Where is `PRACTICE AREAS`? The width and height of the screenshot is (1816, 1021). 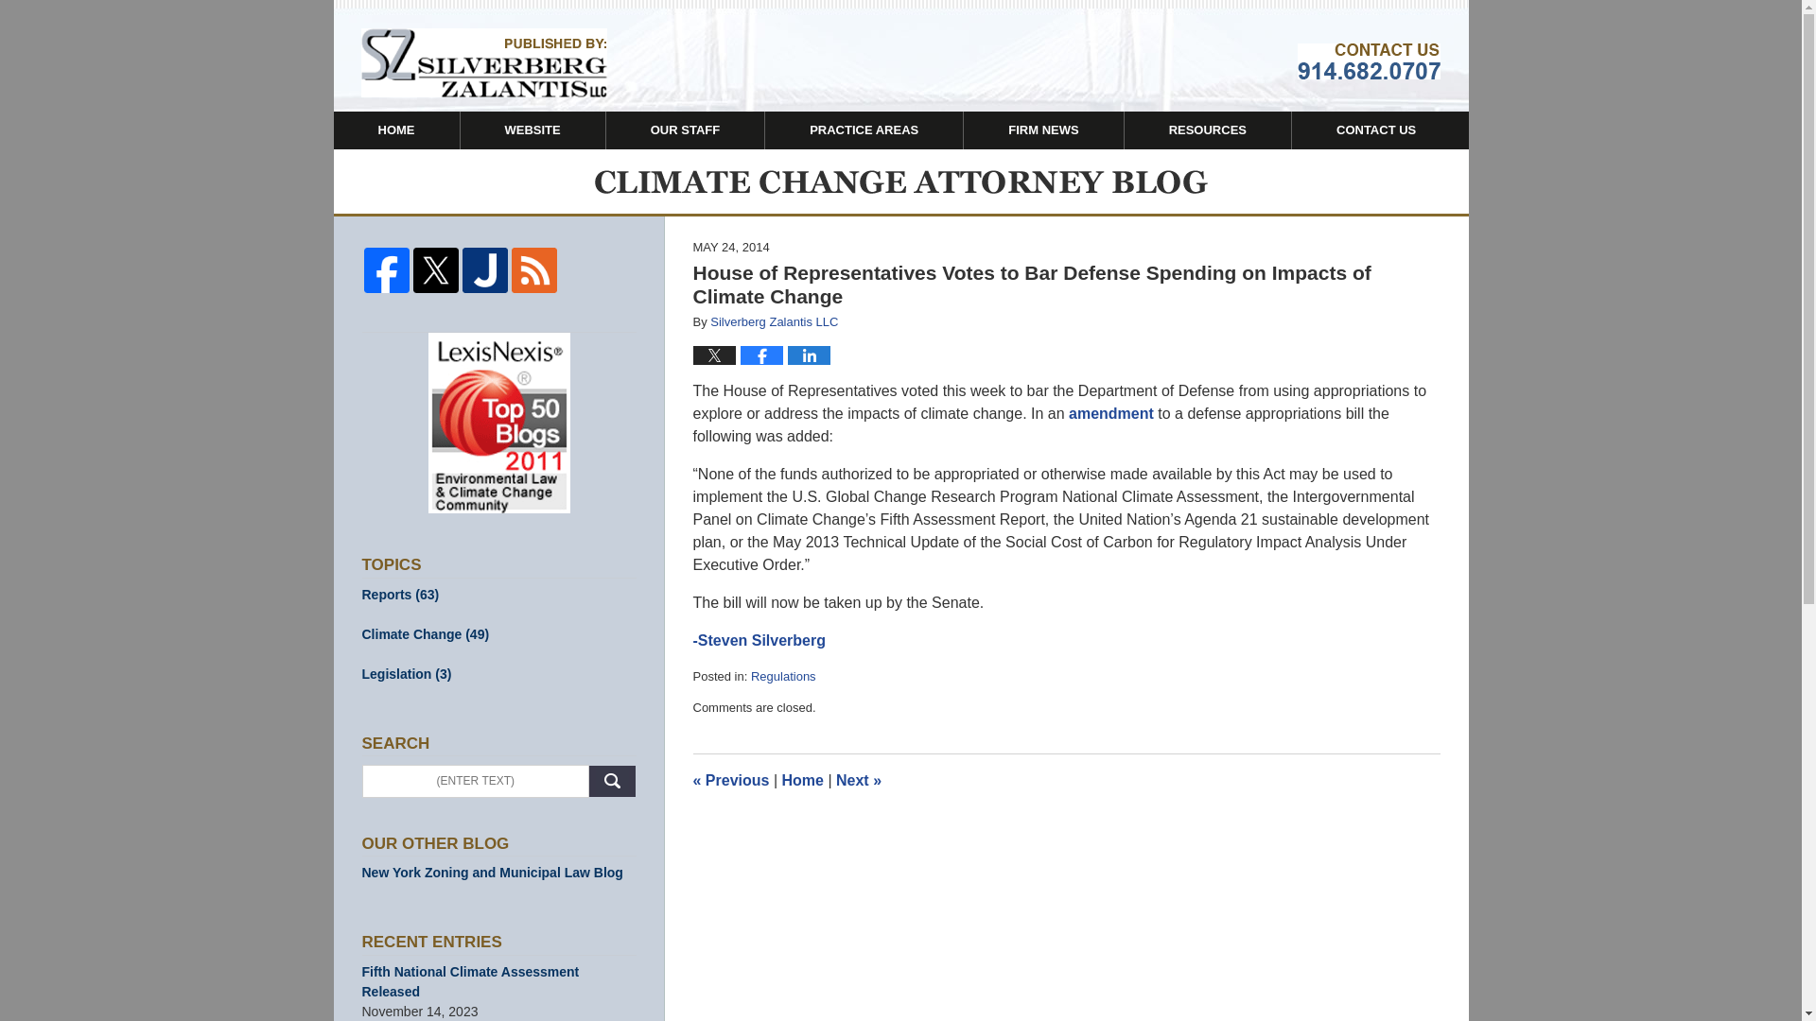 PRACTICE AREAS is located at coordinates (863, 130).